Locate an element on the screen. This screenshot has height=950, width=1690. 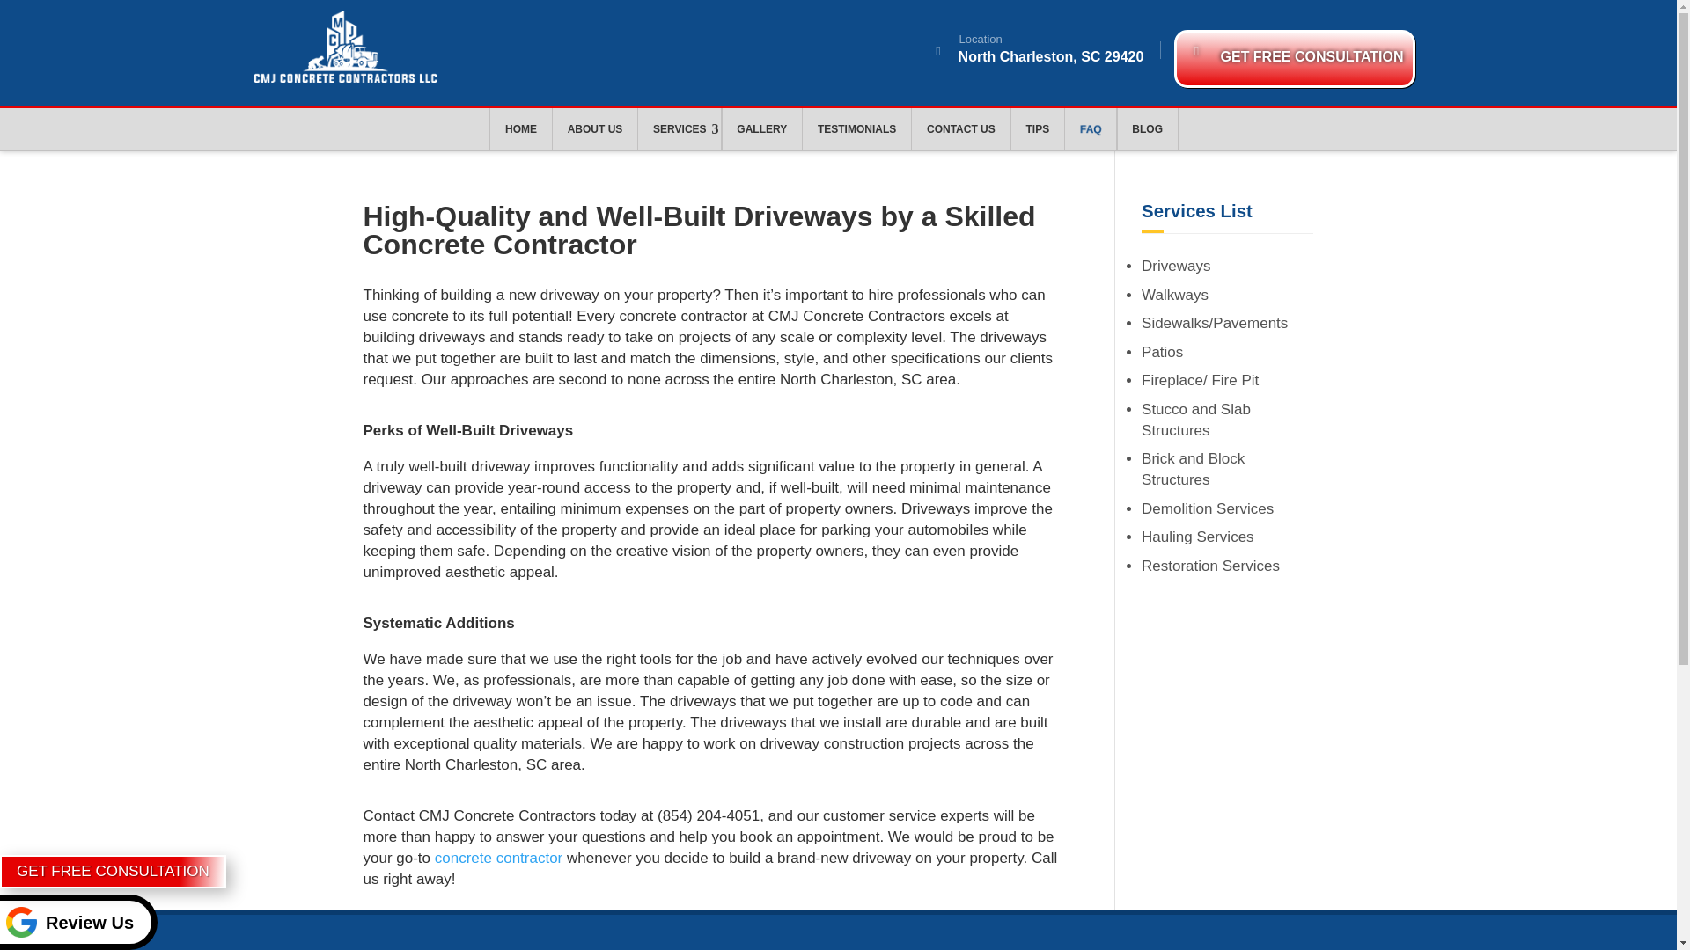
FAQ is located at coordinates (1090, 128).